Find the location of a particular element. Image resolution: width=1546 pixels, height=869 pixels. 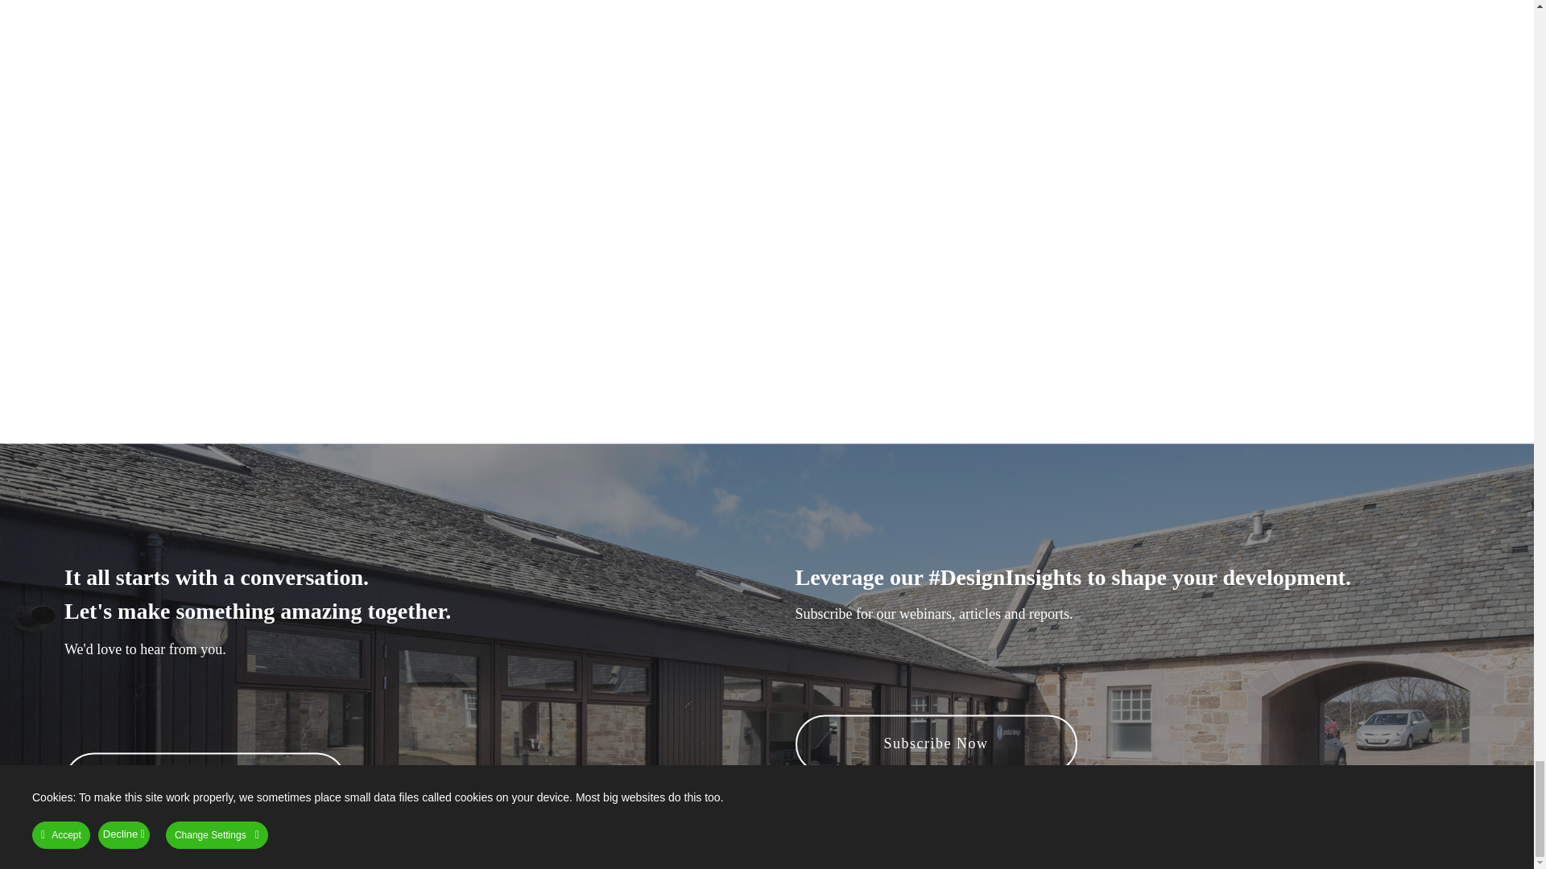

Regulatory Affairs is located at coordinates (1126, 623).